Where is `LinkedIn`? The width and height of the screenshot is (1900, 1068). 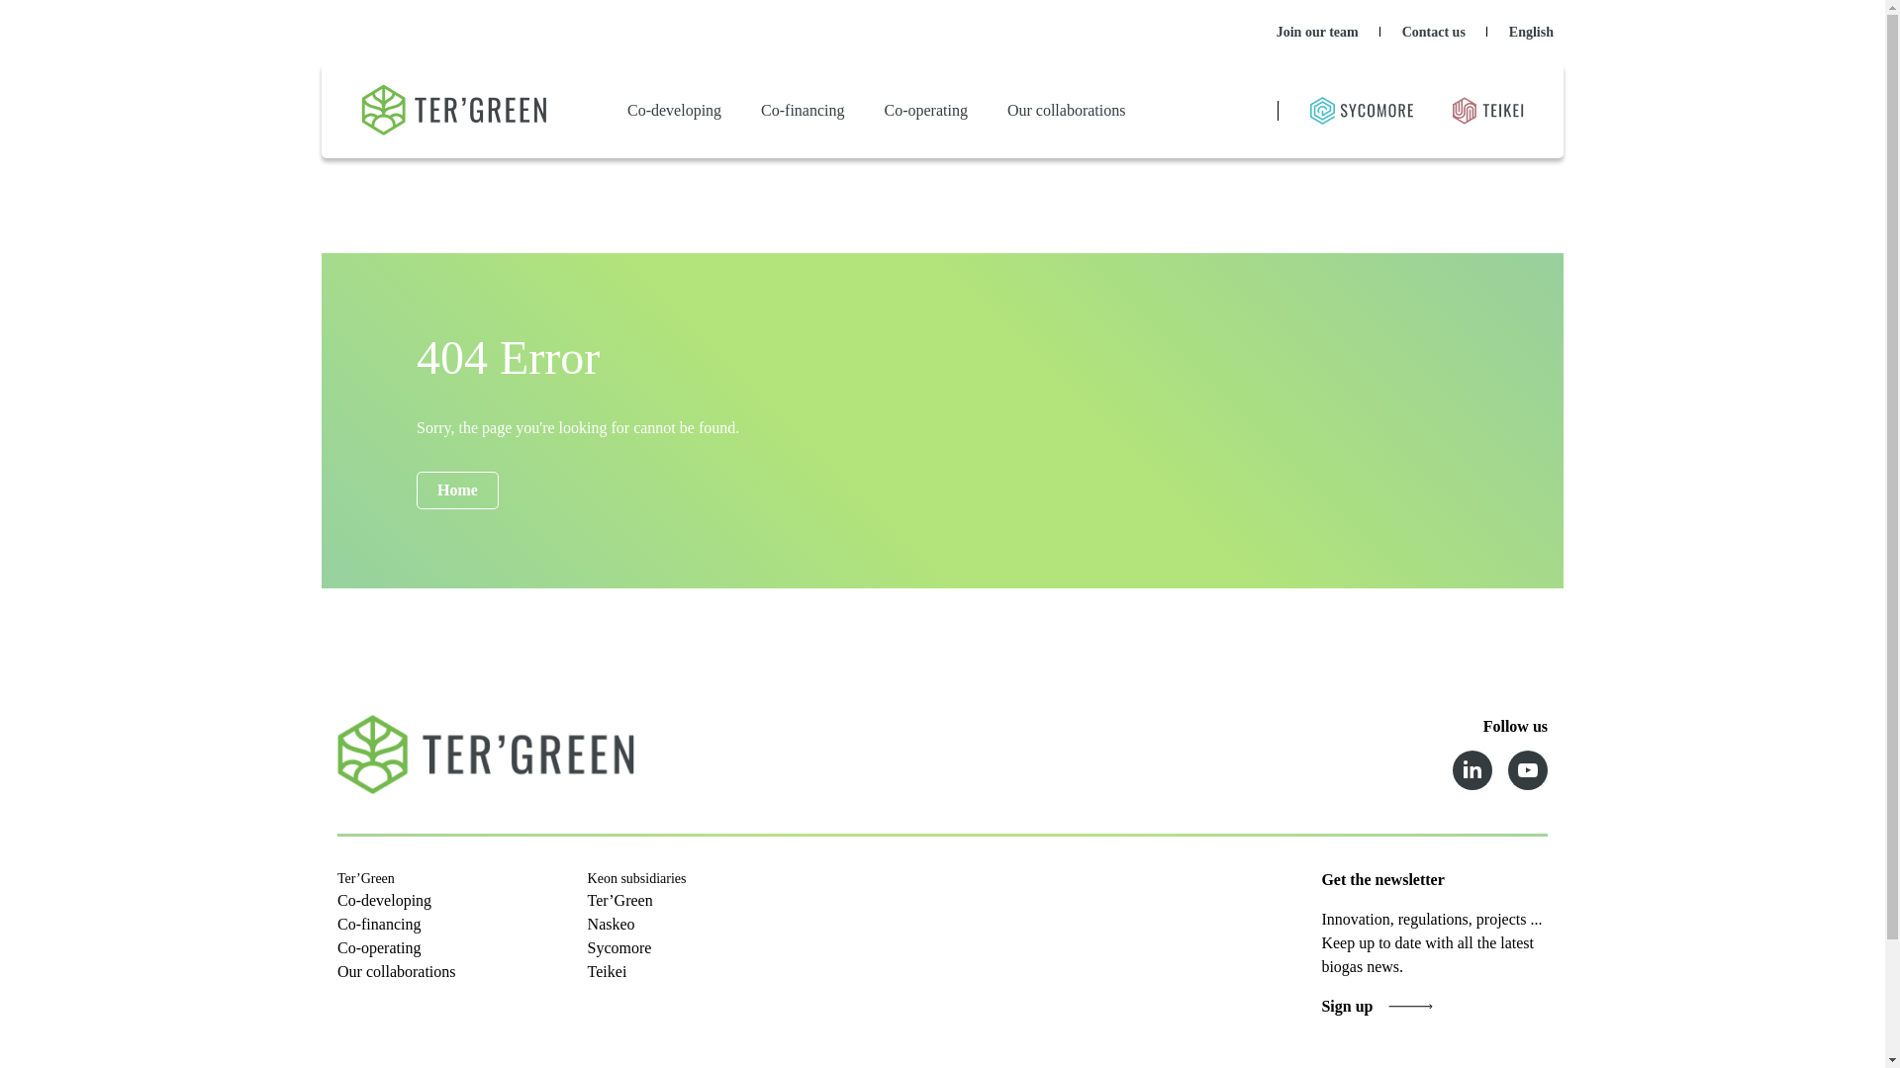 LinkedIn is located at coordinates (1472, 770).